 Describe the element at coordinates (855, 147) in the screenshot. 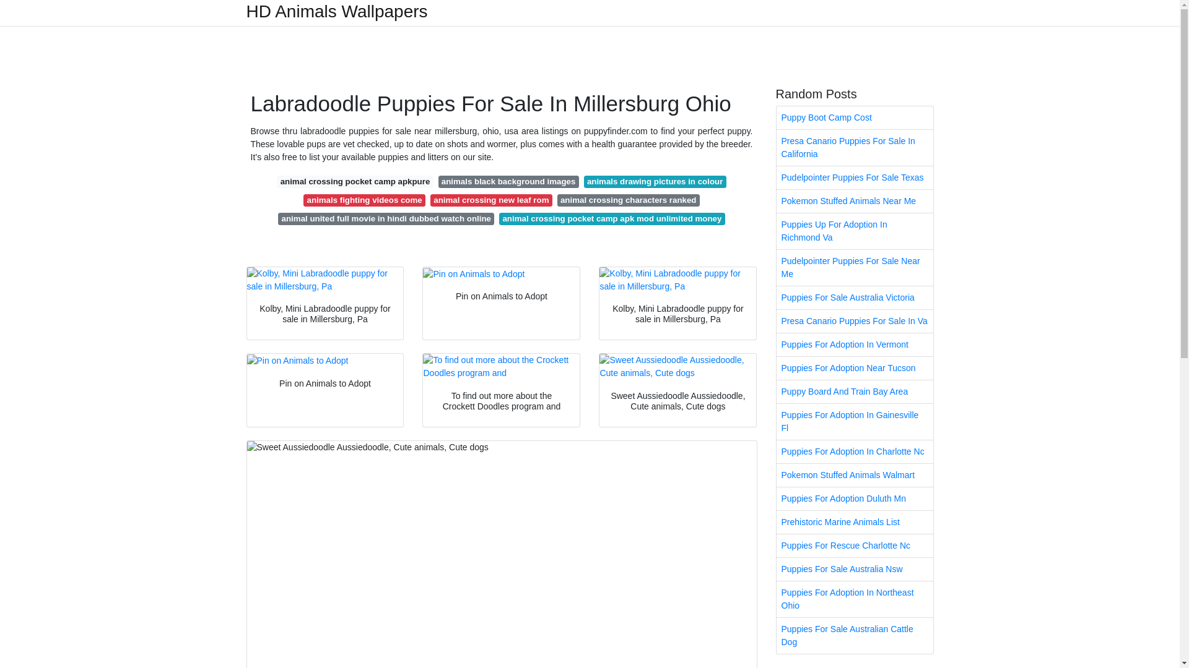

I see `Presa Canario Puppies For Sale In California` at that location.